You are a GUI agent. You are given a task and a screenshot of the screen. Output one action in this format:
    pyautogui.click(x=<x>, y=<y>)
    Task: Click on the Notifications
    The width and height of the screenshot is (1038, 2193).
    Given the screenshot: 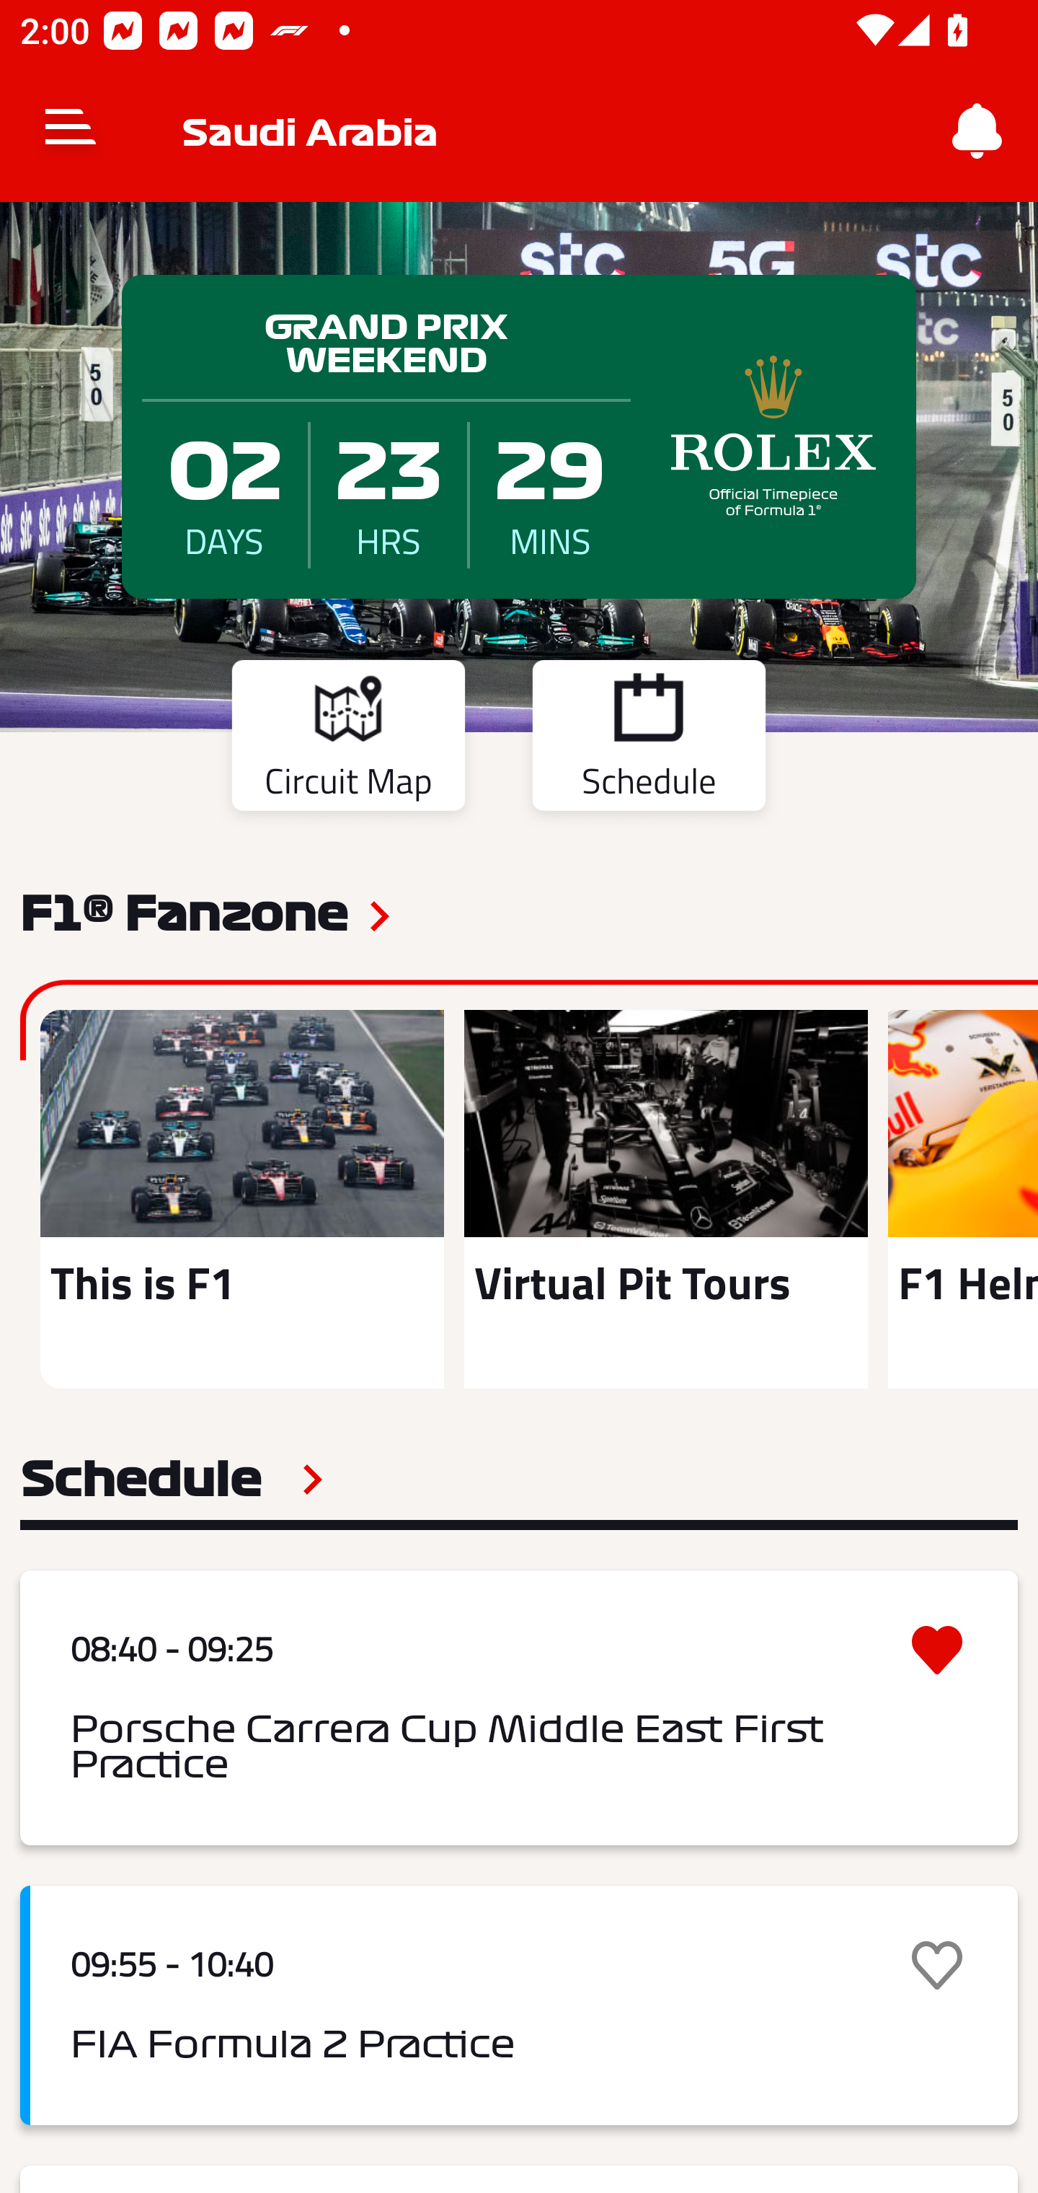 What is the action you would take?
    pyautogui.click(x=977, y=131)
    